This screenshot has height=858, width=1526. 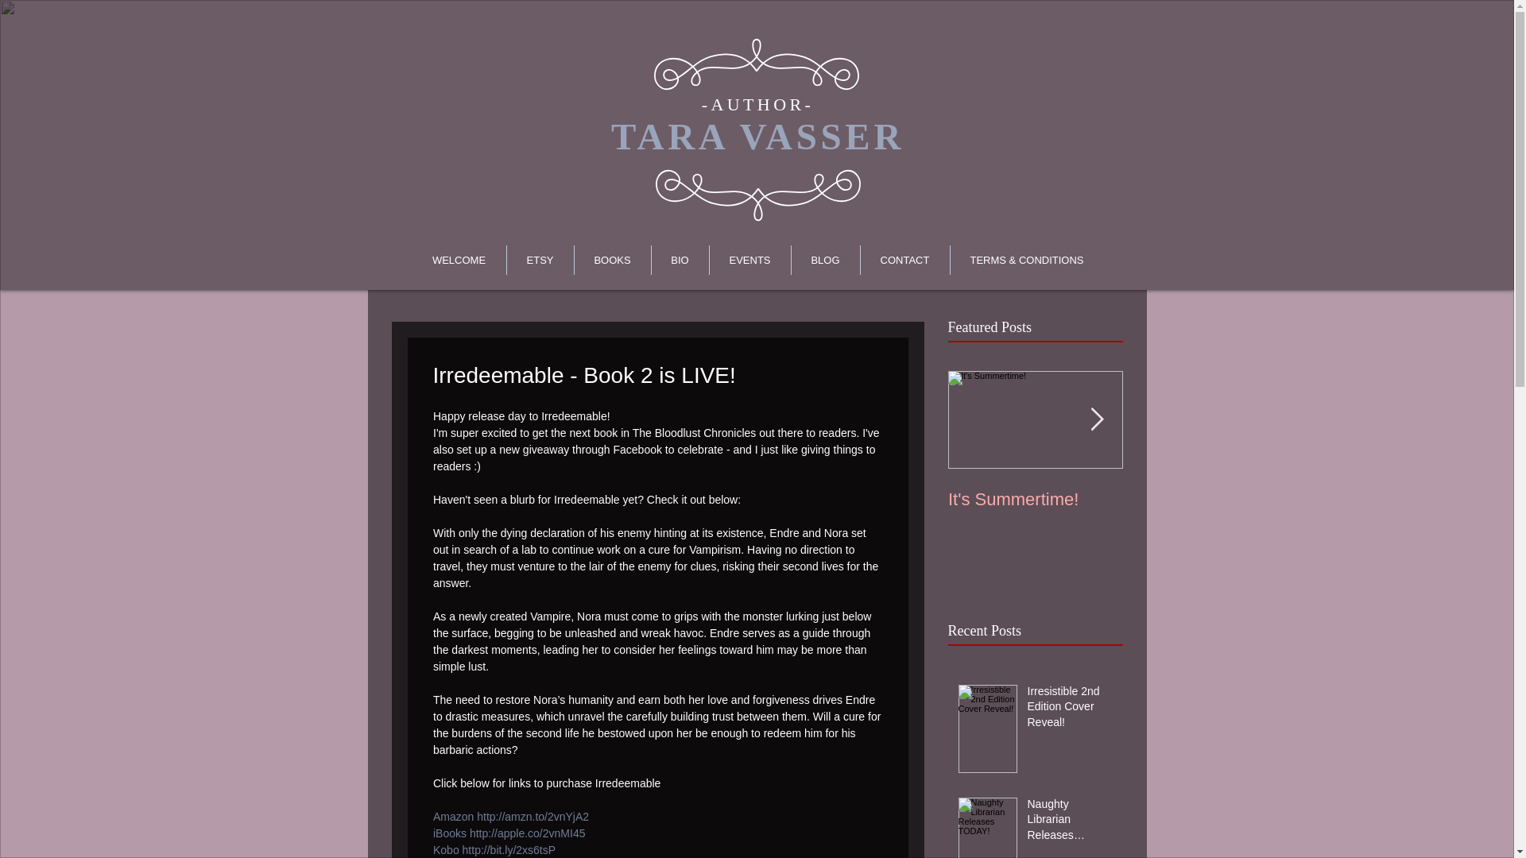 I want to click on BIO, so click(x=680, y=259).